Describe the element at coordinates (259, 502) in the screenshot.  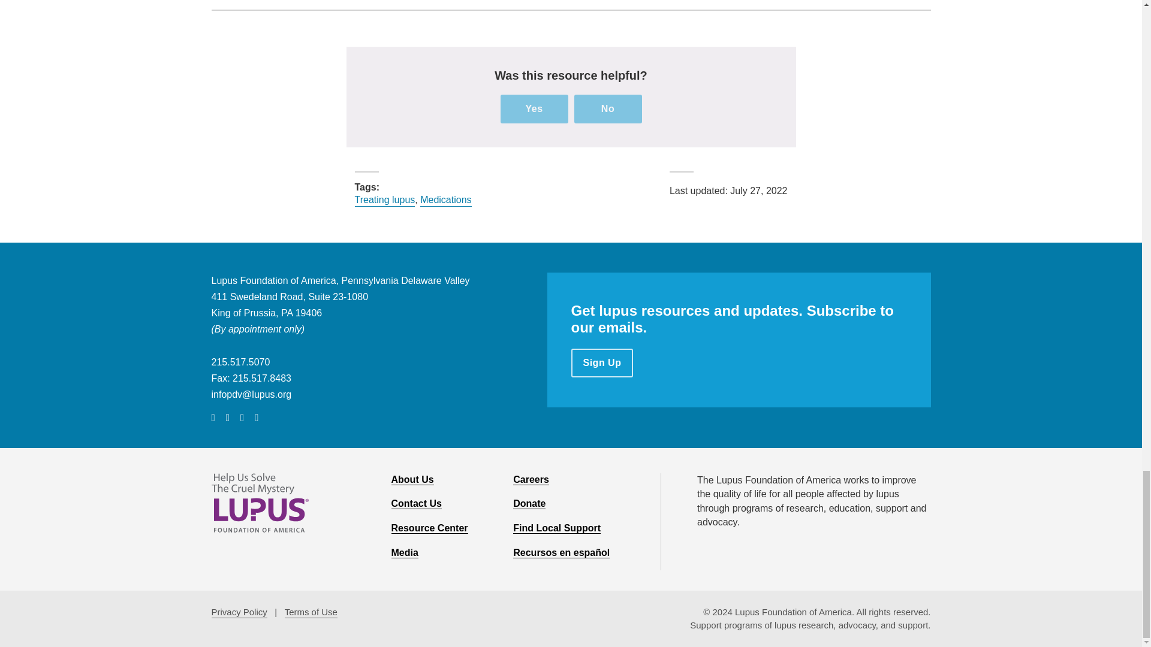
I see `Lupus Foundation of America` at that location.